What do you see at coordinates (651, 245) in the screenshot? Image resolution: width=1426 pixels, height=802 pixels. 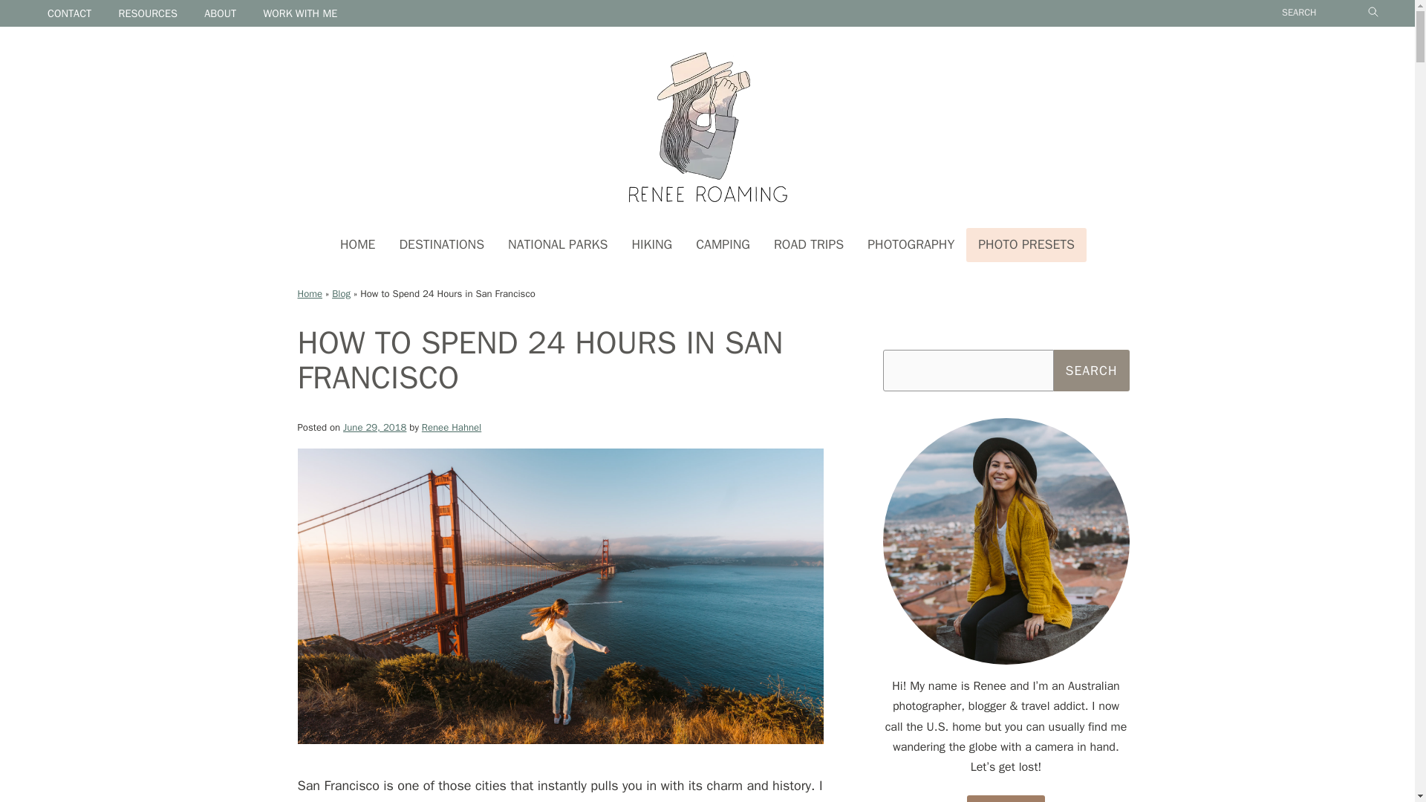 I see `HIKING` at bounding box center [651, 245].